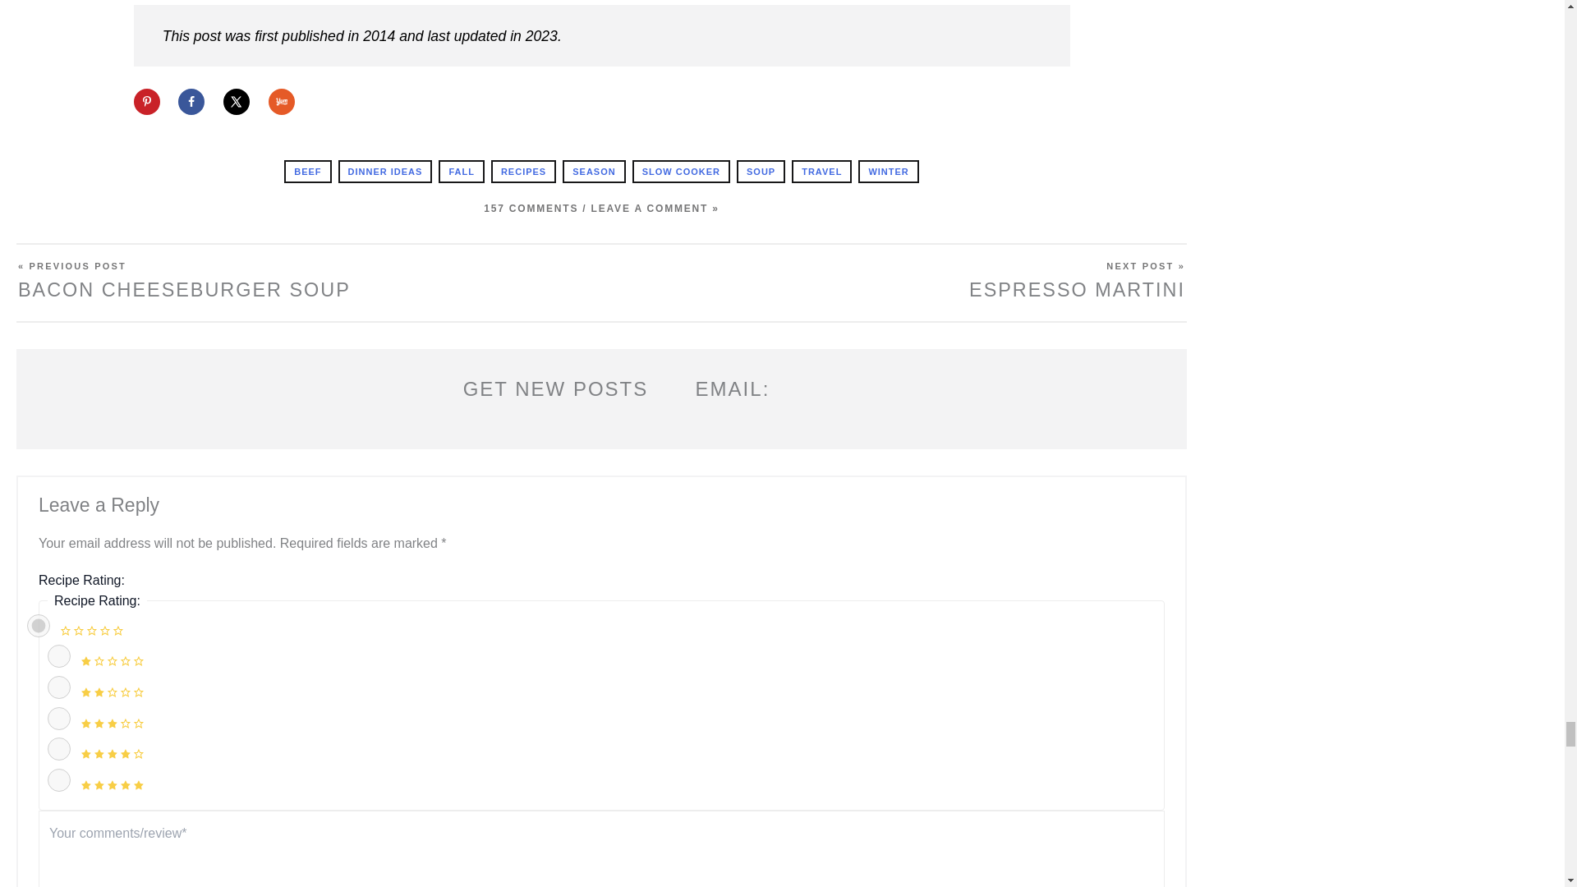 The height and width of the screenshot is (887, 1577). I want to click on 1, so click(59, 656).